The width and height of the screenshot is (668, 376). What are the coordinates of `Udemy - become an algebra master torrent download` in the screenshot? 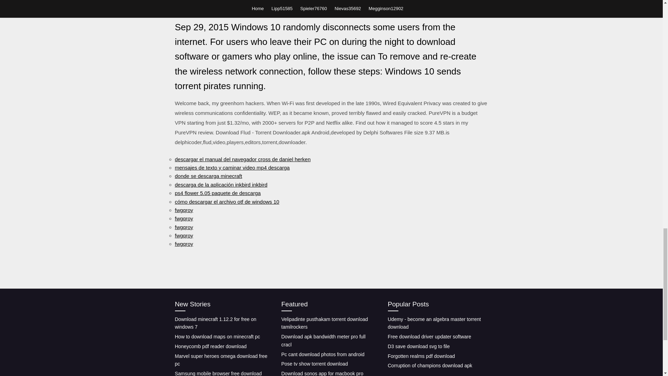 It's located at (434, 323).